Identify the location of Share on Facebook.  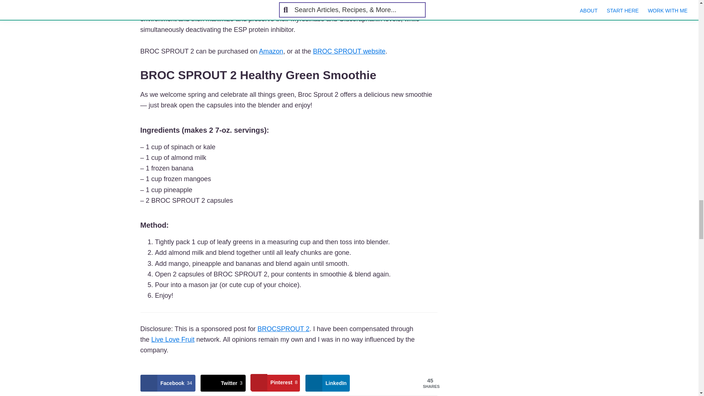
(167, 383).